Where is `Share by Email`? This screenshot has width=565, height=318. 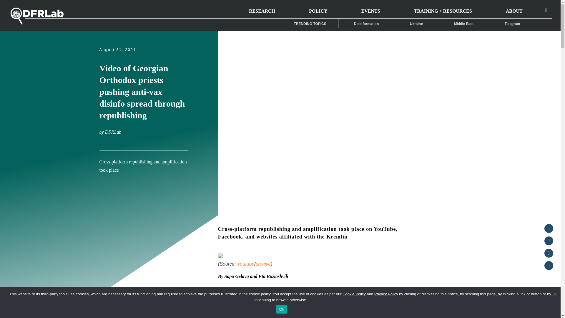 Share by Email is located at coordinates (549, 228).